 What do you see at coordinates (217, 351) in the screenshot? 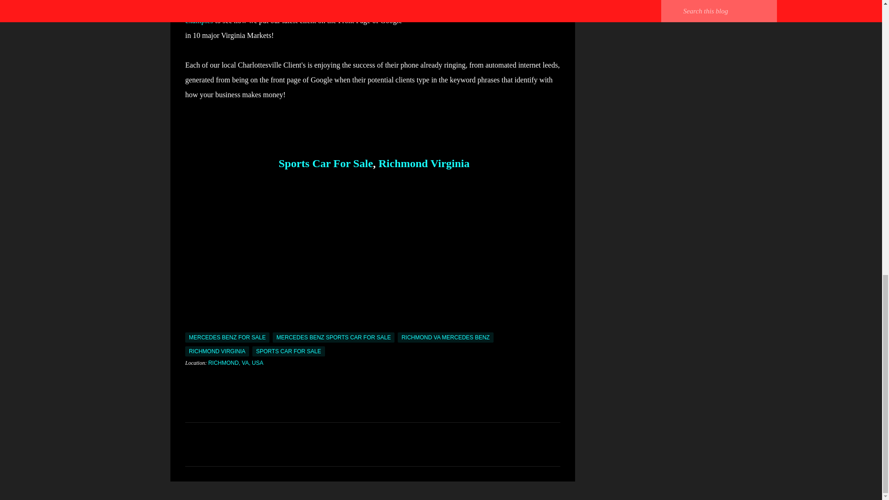
I see `RICHMOND VIRGINIA` at bounding box center [217, 351].